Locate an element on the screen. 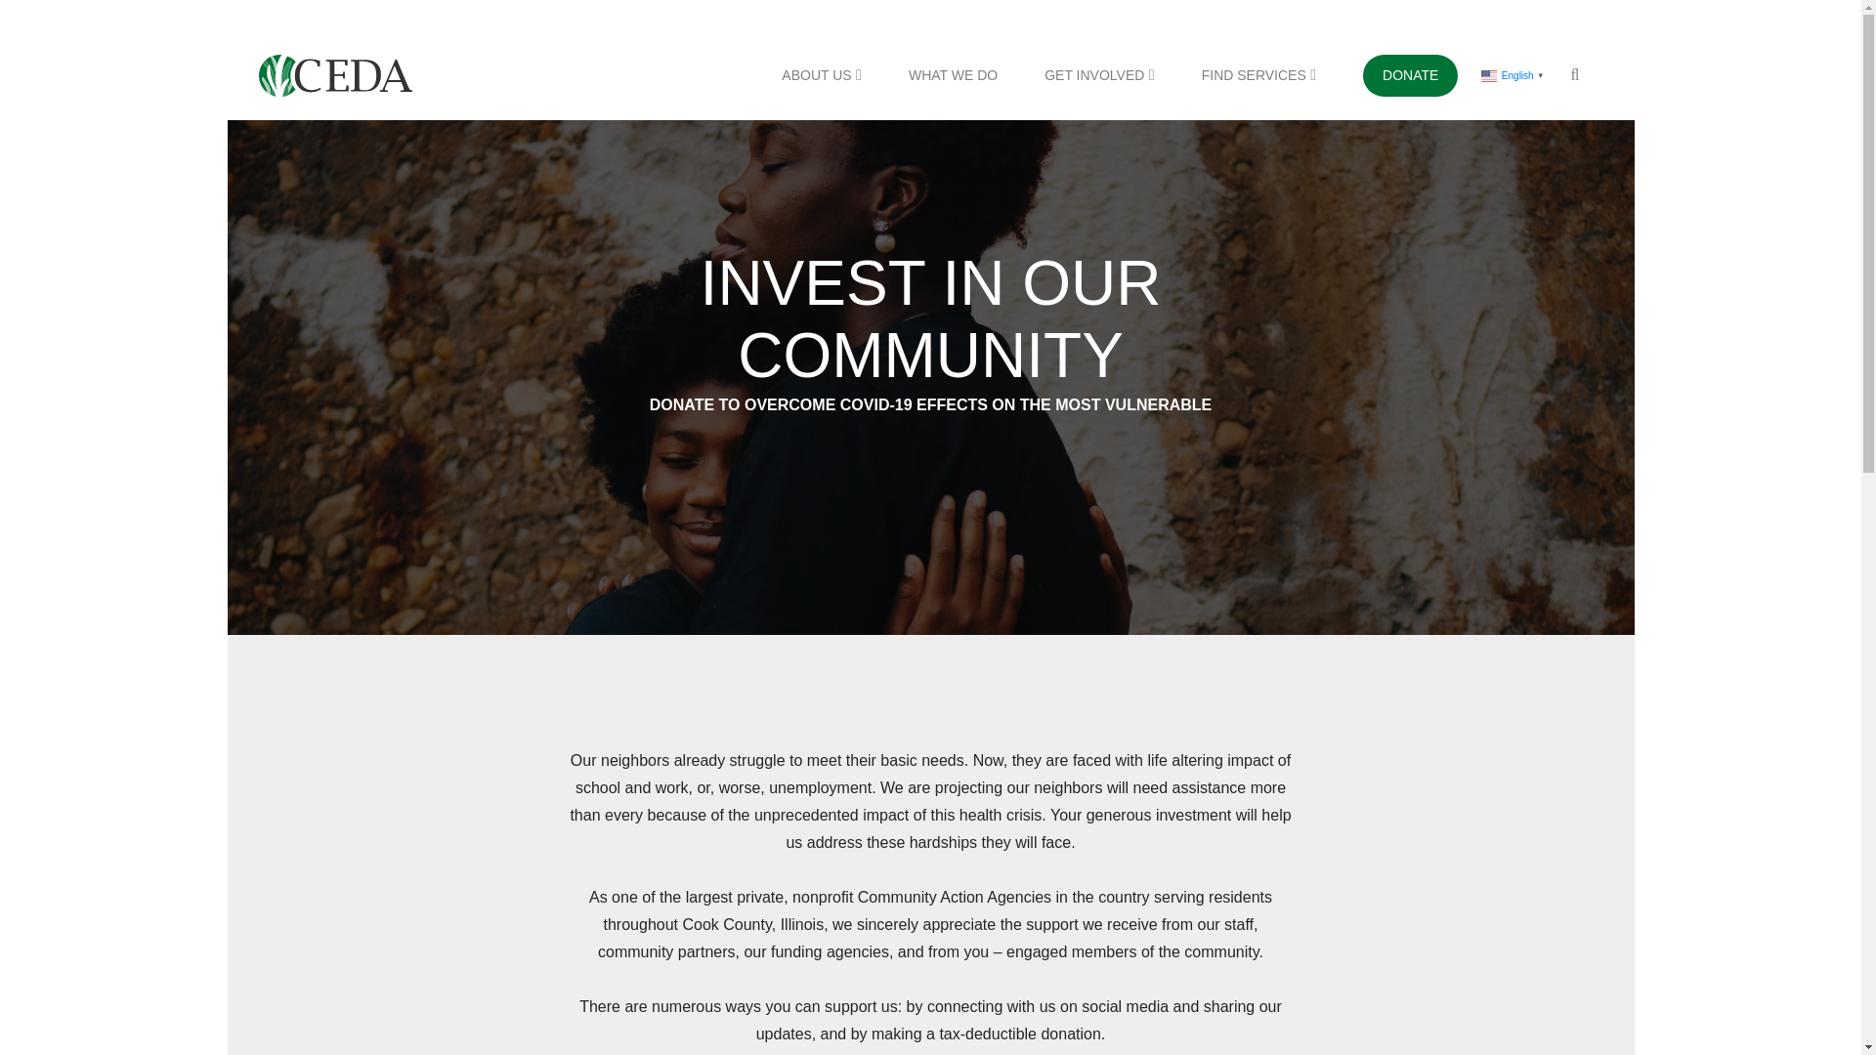 Image resolution: width=1876 pixels, height=1055 pixels. GET INVOLVED is located at coordinates (1098, 75).